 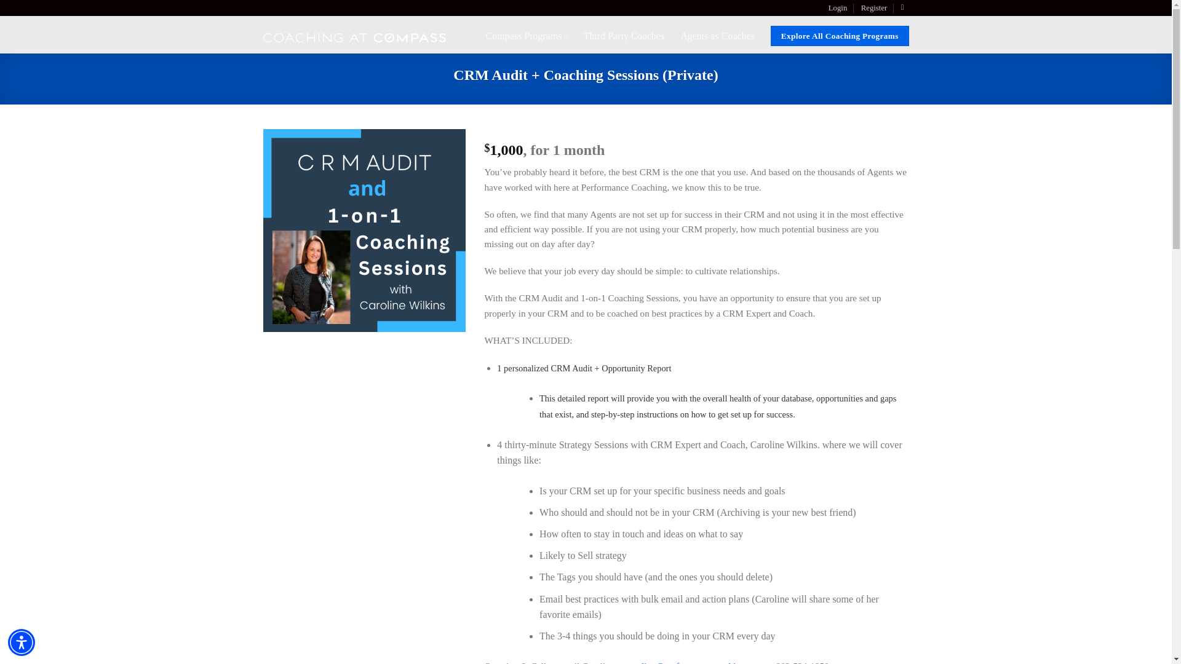 I want to click on Compass Programs, so click(x=527, y=36).